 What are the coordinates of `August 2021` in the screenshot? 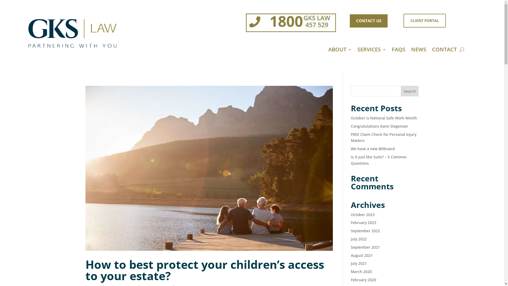 It's located at (362, 255).